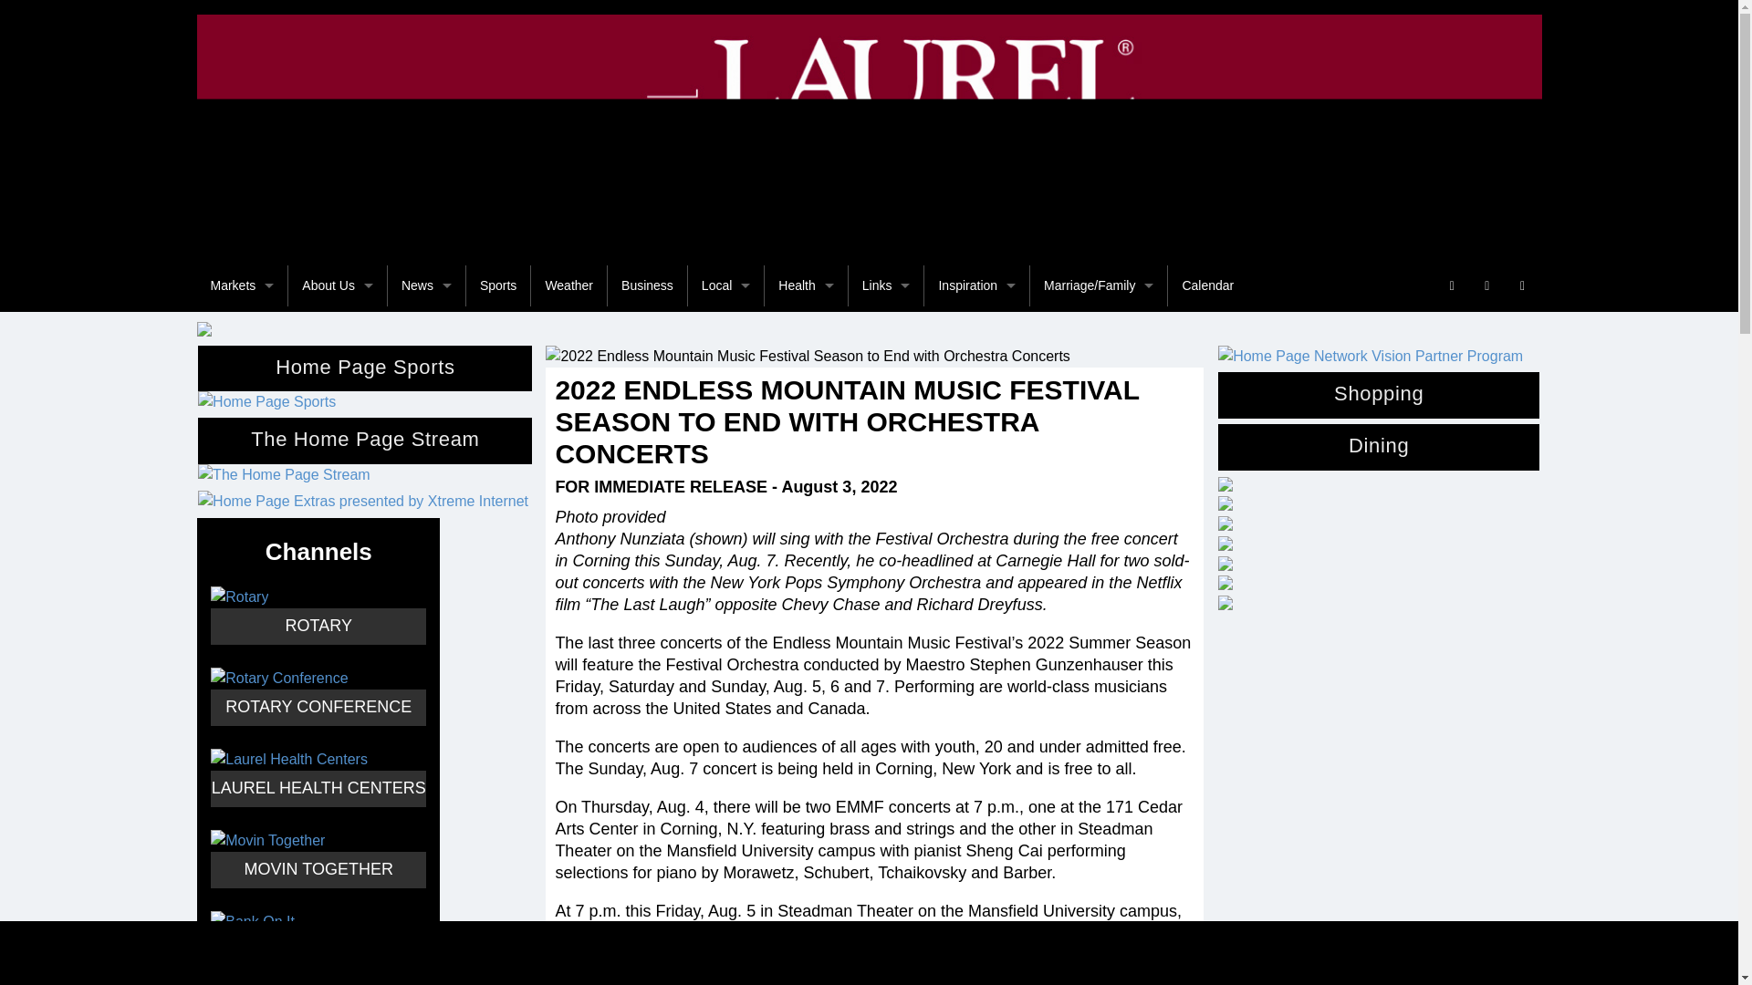 The width and height of the screenshot is (1752, 985). What do you see at coordinates (243, 531) in the screenshot?
I see `Troy Home Page` at bounding box center [243, 531].